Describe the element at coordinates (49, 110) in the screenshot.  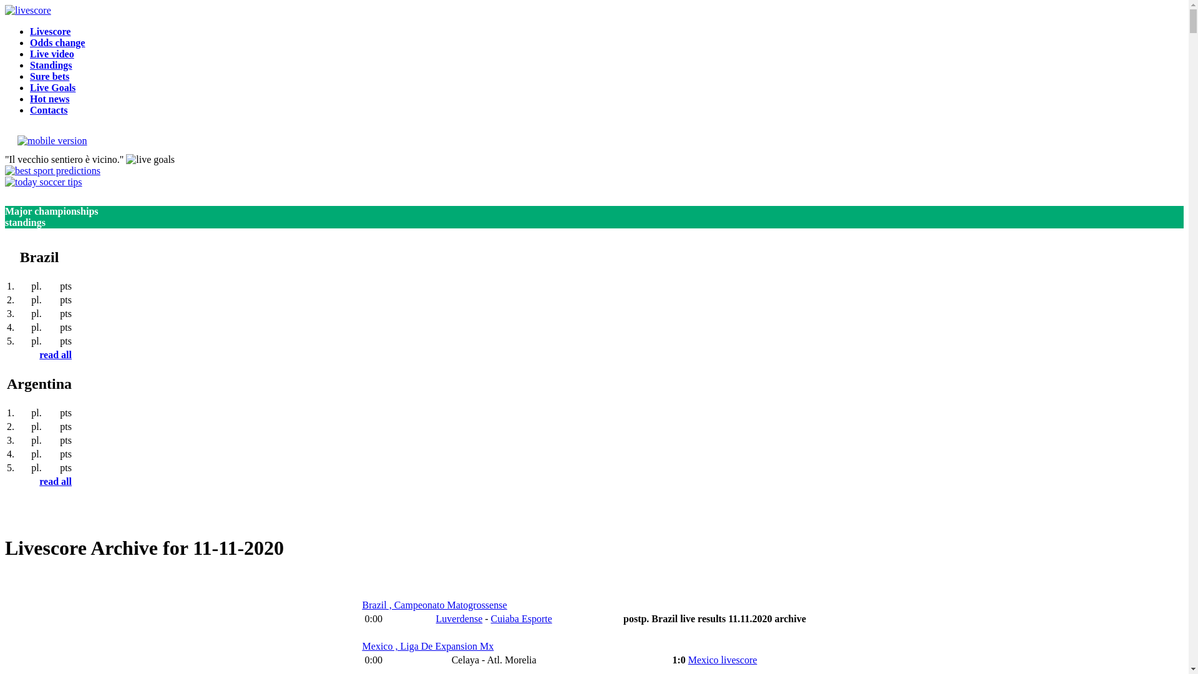
I see `Contacts` at that location.